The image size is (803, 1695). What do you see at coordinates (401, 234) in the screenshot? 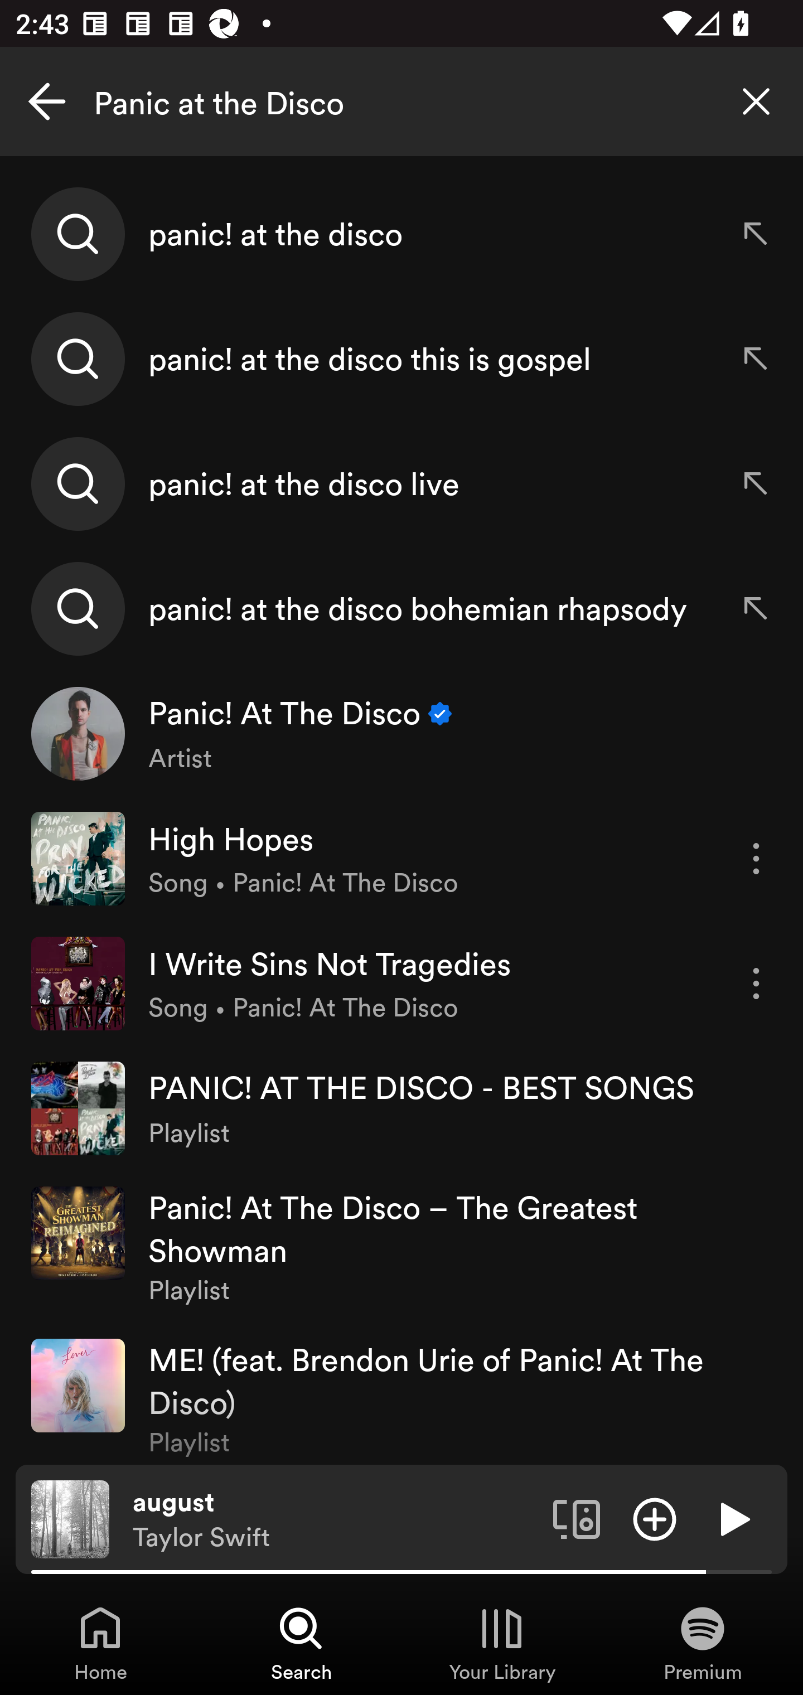
I see `panic! at the disco` at bounding box center [401, 234].